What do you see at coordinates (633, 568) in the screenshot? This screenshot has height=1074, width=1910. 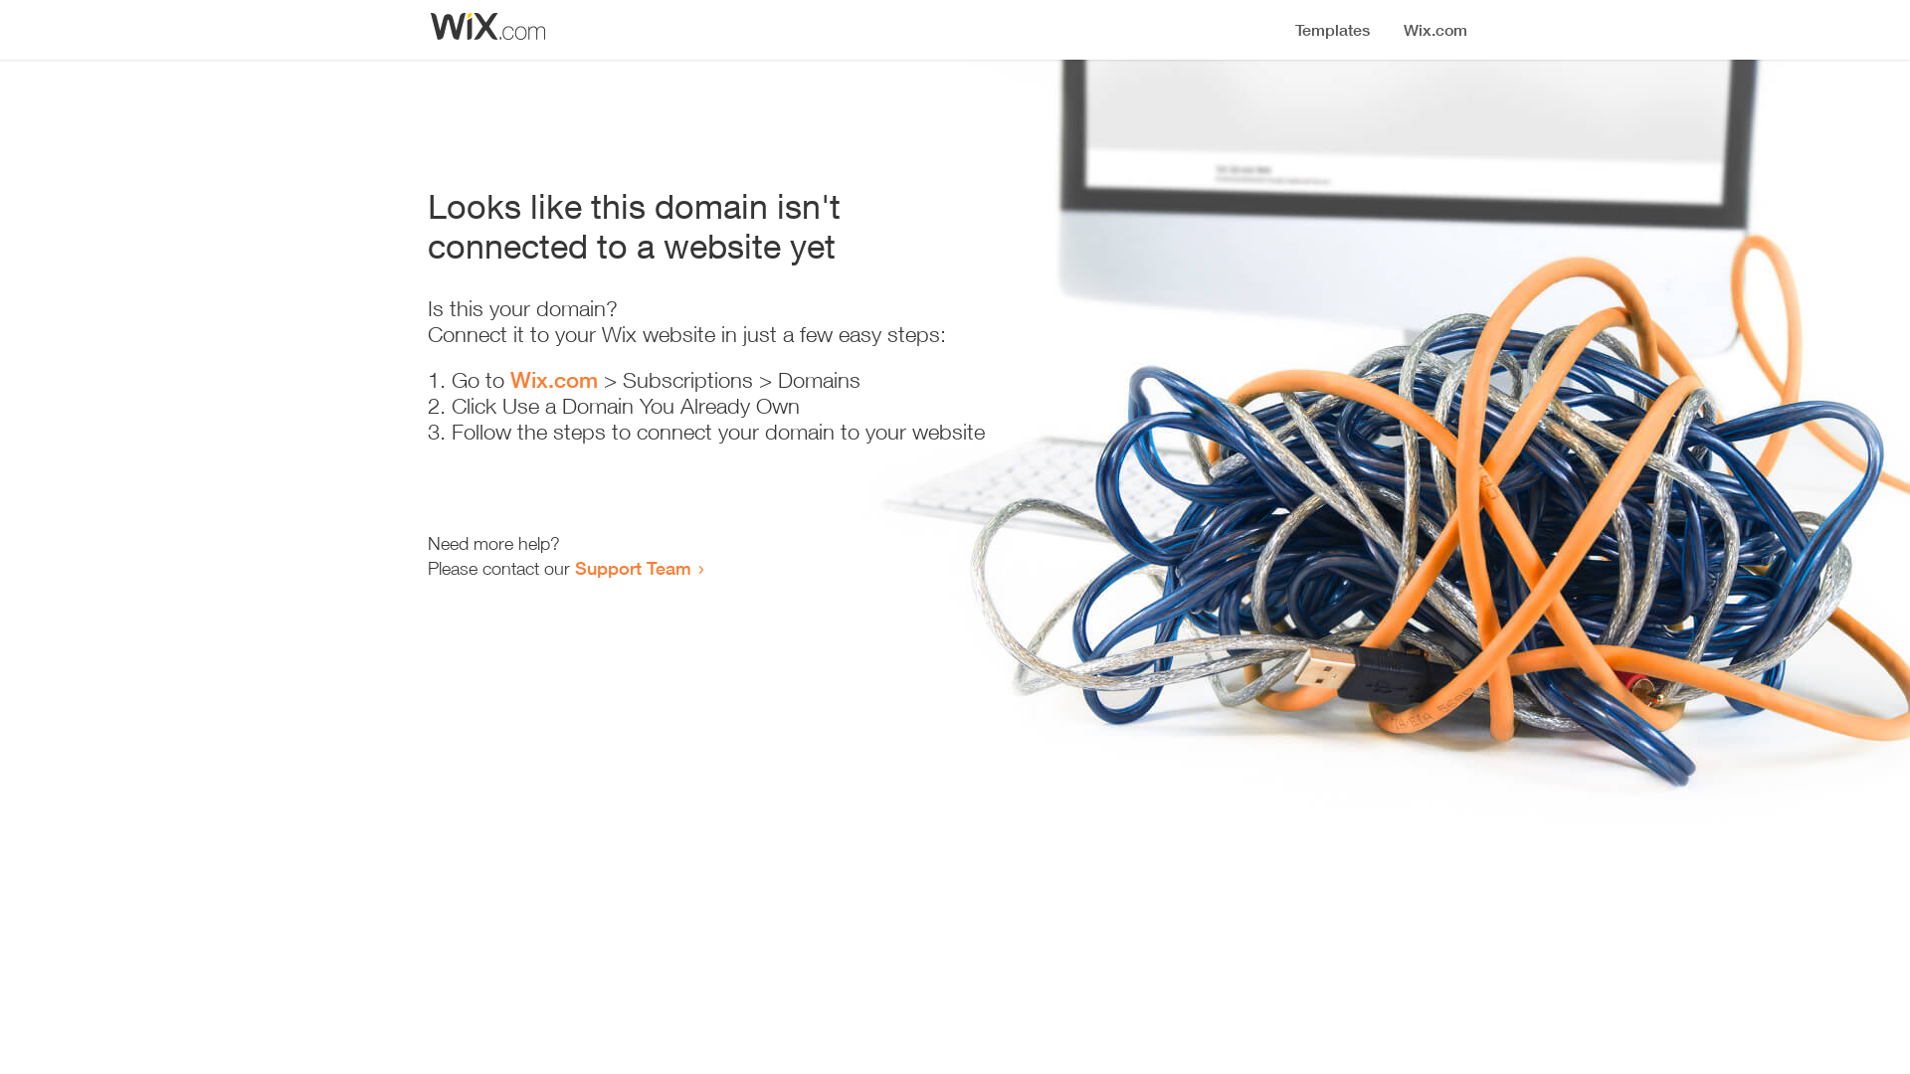 I see `Support Team` at bounding box center [633, 568].